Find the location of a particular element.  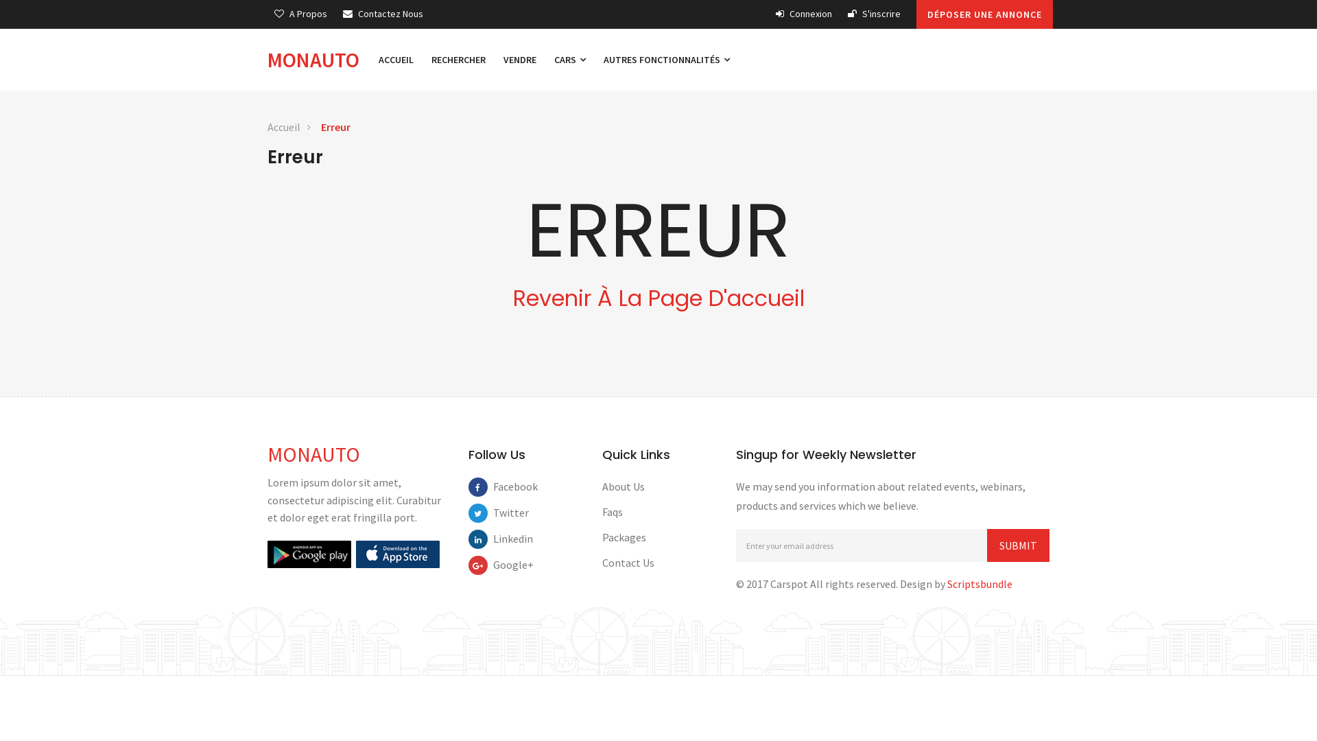

Scriptsbundle is located at coordinates (980, 584).